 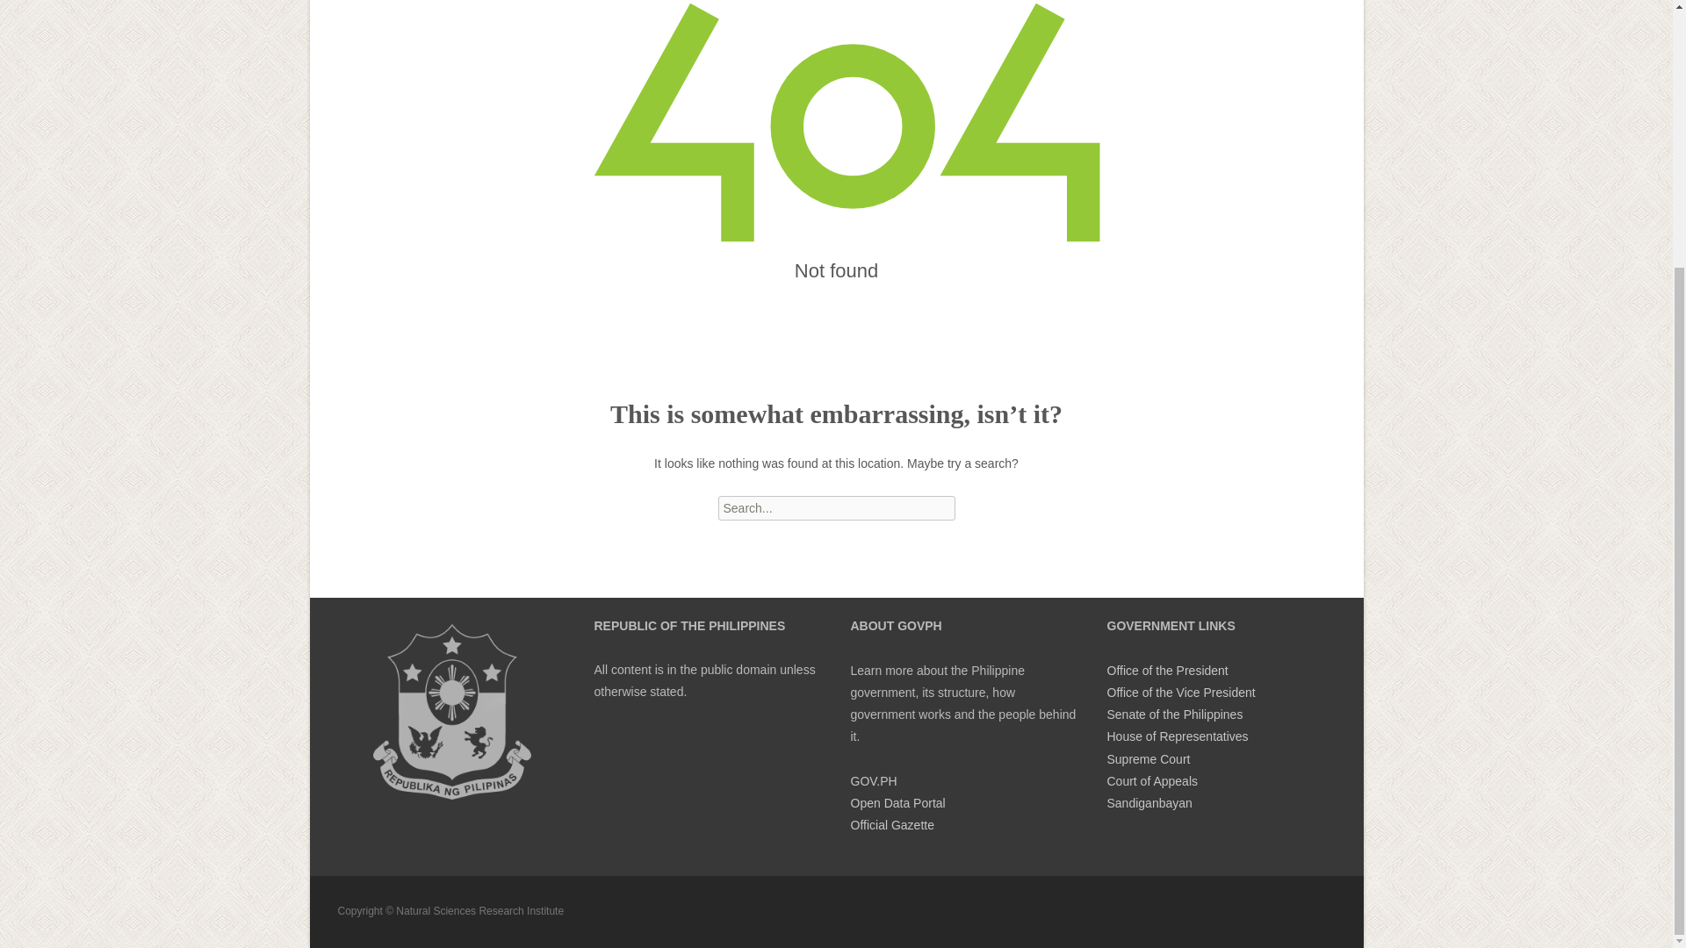 What do you see at coordinates (1151, 781) in the screenshot?
I see `Court of Appeals` at bounding box center [1151, 781].